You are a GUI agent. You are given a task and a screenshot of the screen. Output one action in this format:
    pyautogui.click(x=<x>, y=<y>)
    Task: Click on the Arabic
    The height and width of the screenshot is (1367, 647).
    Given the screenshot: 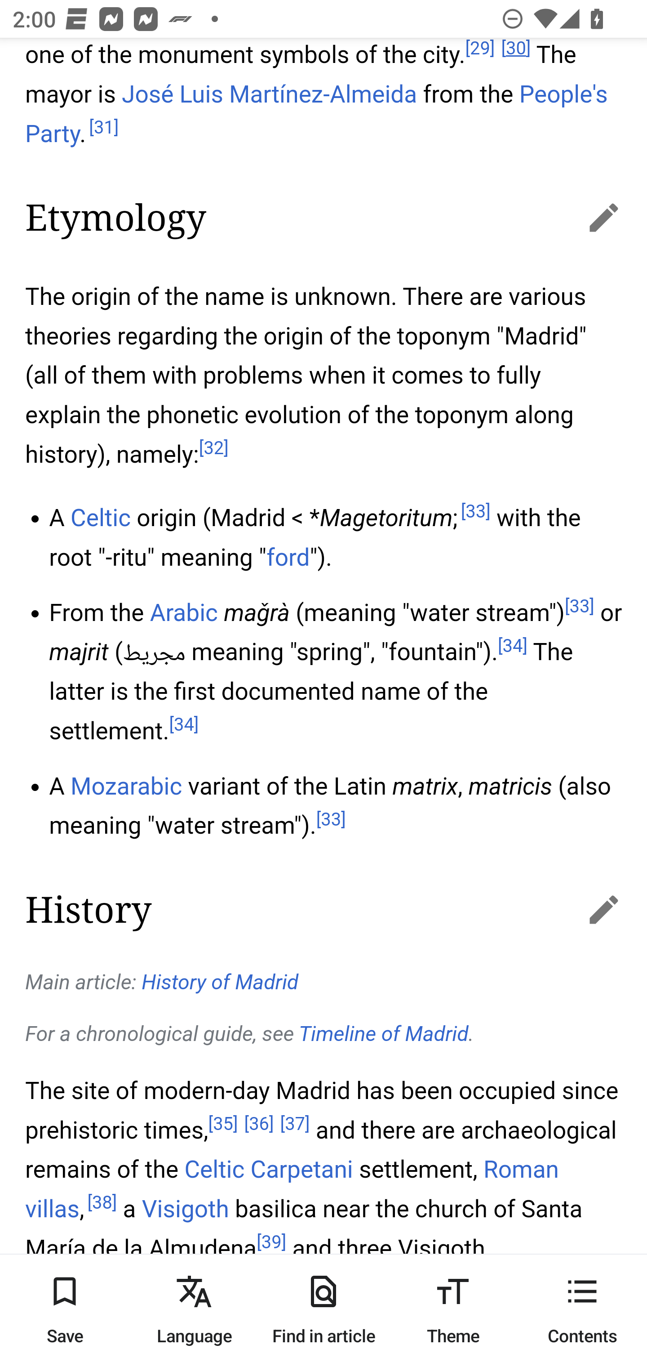 What is the action you would take?
    pyautogui.click(x=184, y=613)
    